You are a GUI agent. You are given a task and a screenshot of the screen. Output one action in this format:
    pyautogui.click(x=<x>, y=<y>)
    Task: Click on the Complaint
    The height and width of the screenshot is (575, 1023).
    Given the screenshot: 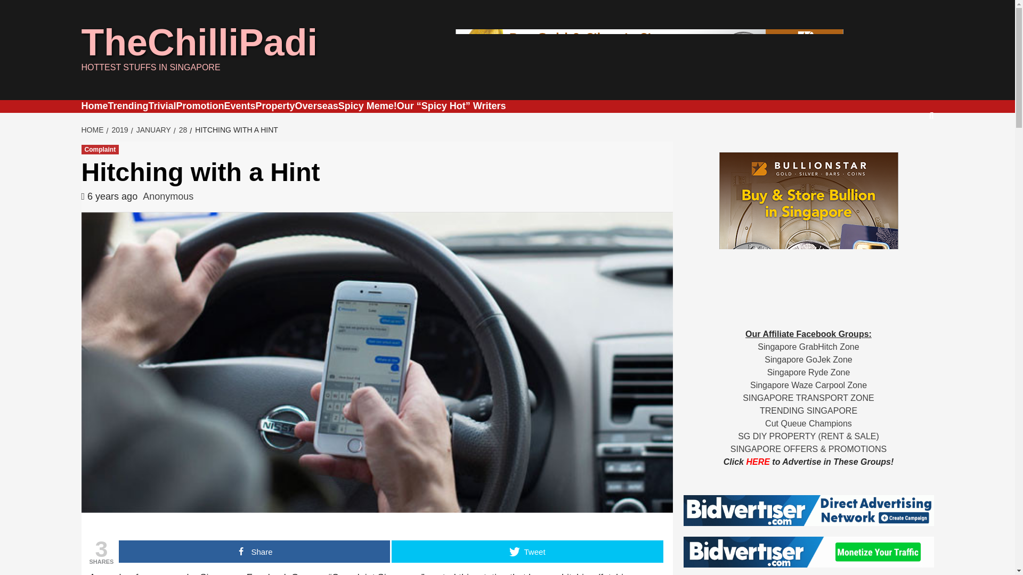 What is the action you would take?
    pyautogui.click(x=99, y=150)
    